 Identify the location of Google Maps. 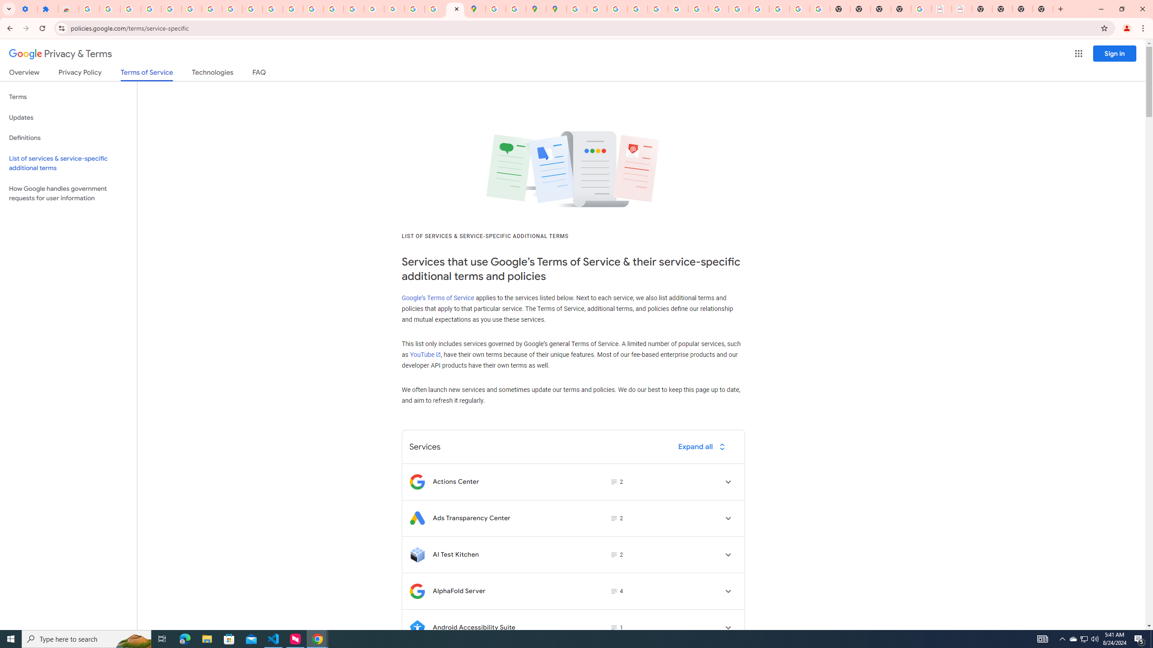
(476, 9).